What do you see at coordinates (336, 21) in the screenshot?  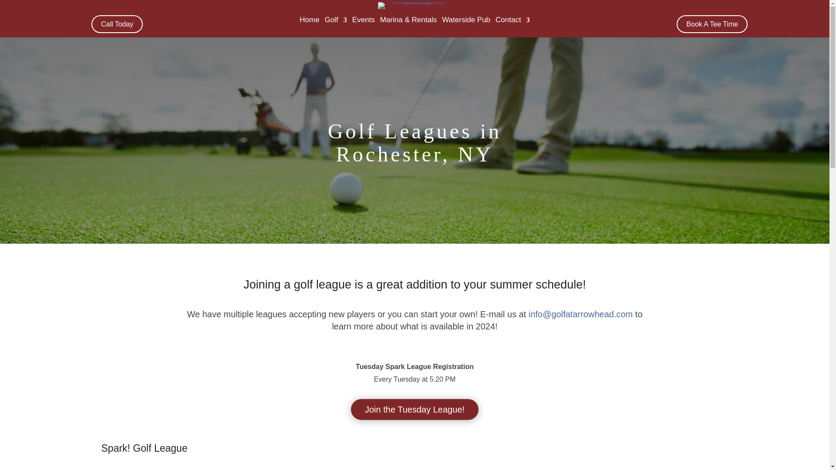 I see `Golf` at bounding box center [336, 21].